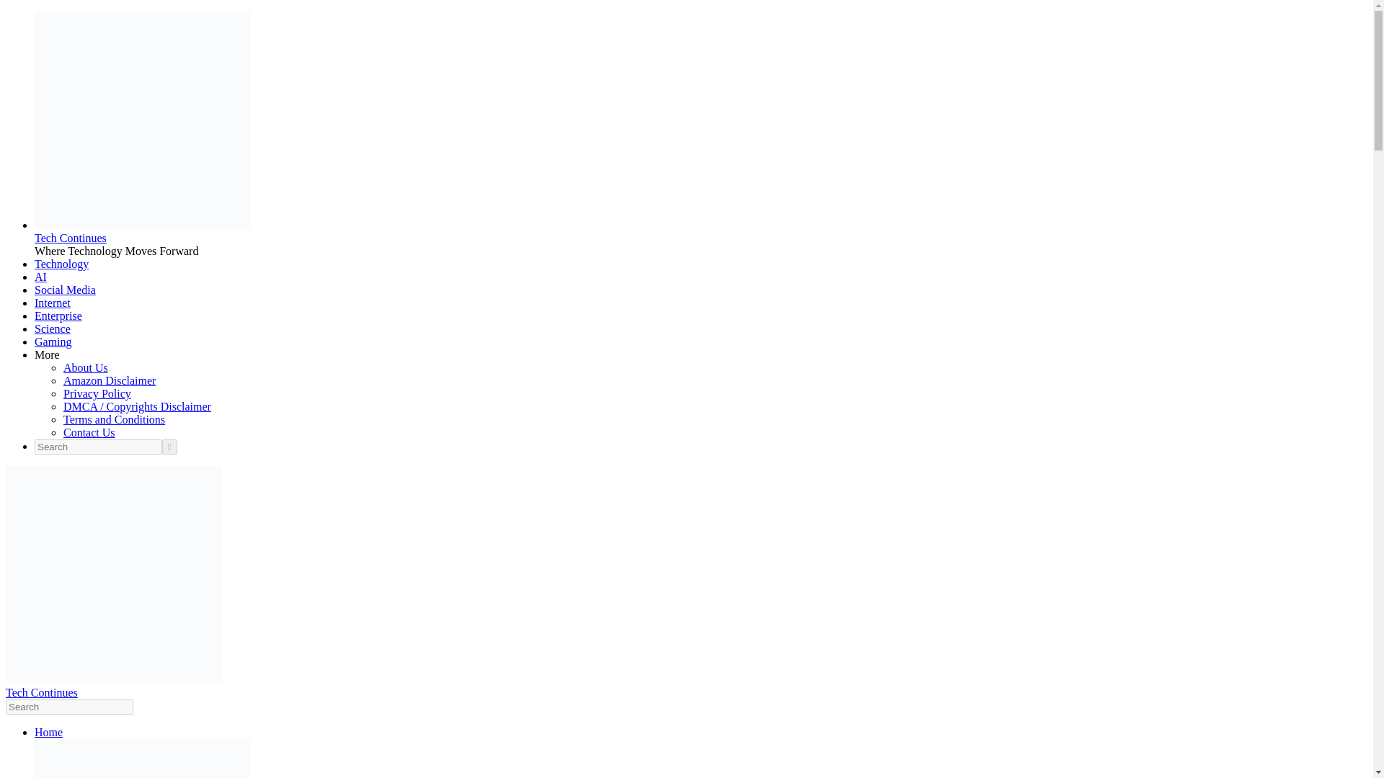  Describe the element at coordinates (47, 354) in the screenshot. I see `More` at that location.